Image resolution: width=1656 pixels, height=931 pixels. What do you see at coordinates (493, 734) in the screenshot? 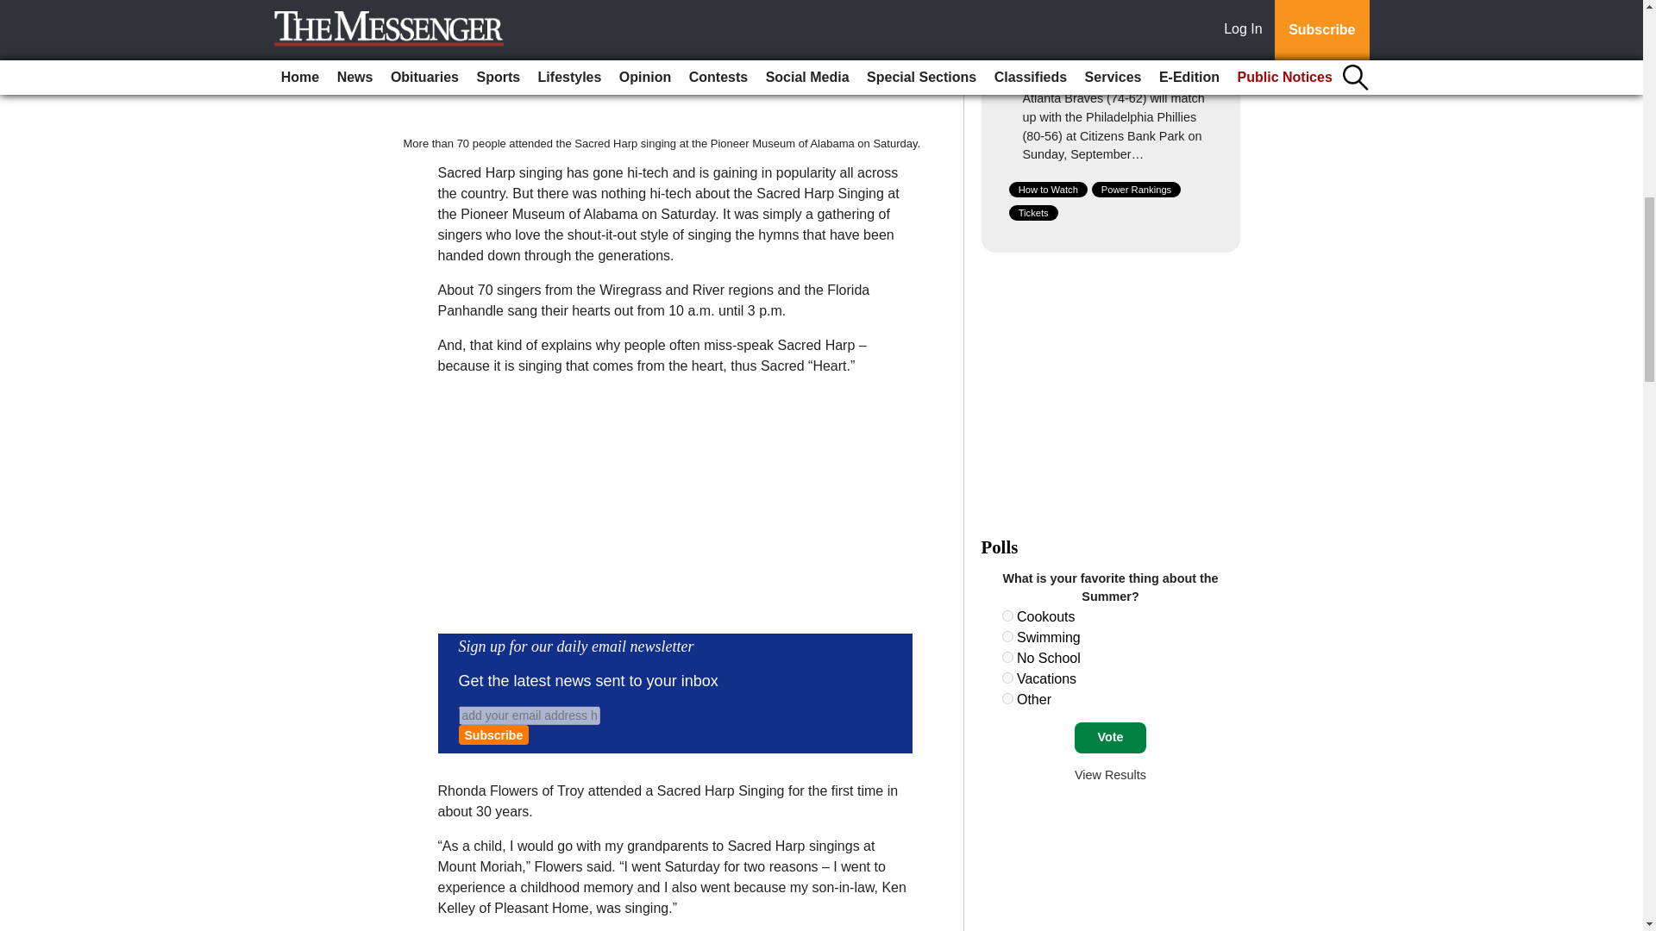
I see `Subscribe` at bounding box center [493, 734].